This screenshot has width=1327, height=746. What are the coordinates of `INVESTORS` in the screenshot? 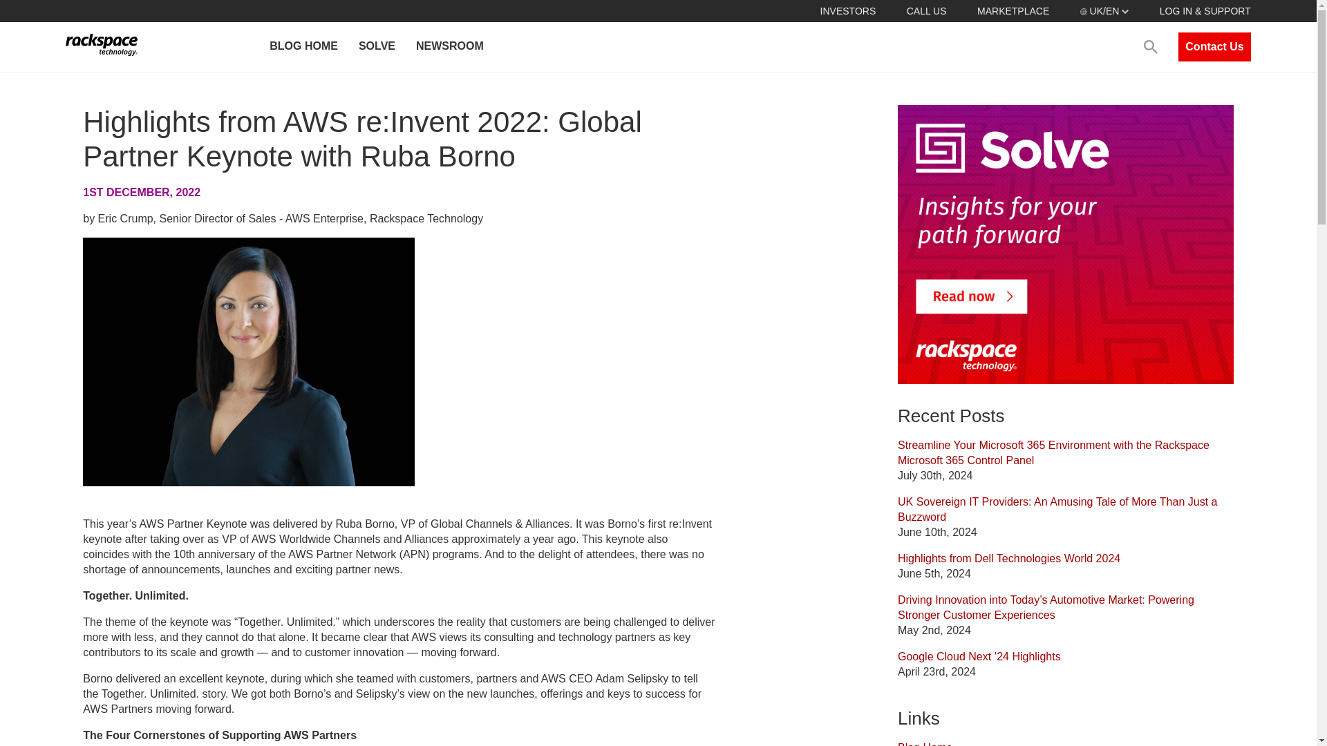 It's located at (847, 10).